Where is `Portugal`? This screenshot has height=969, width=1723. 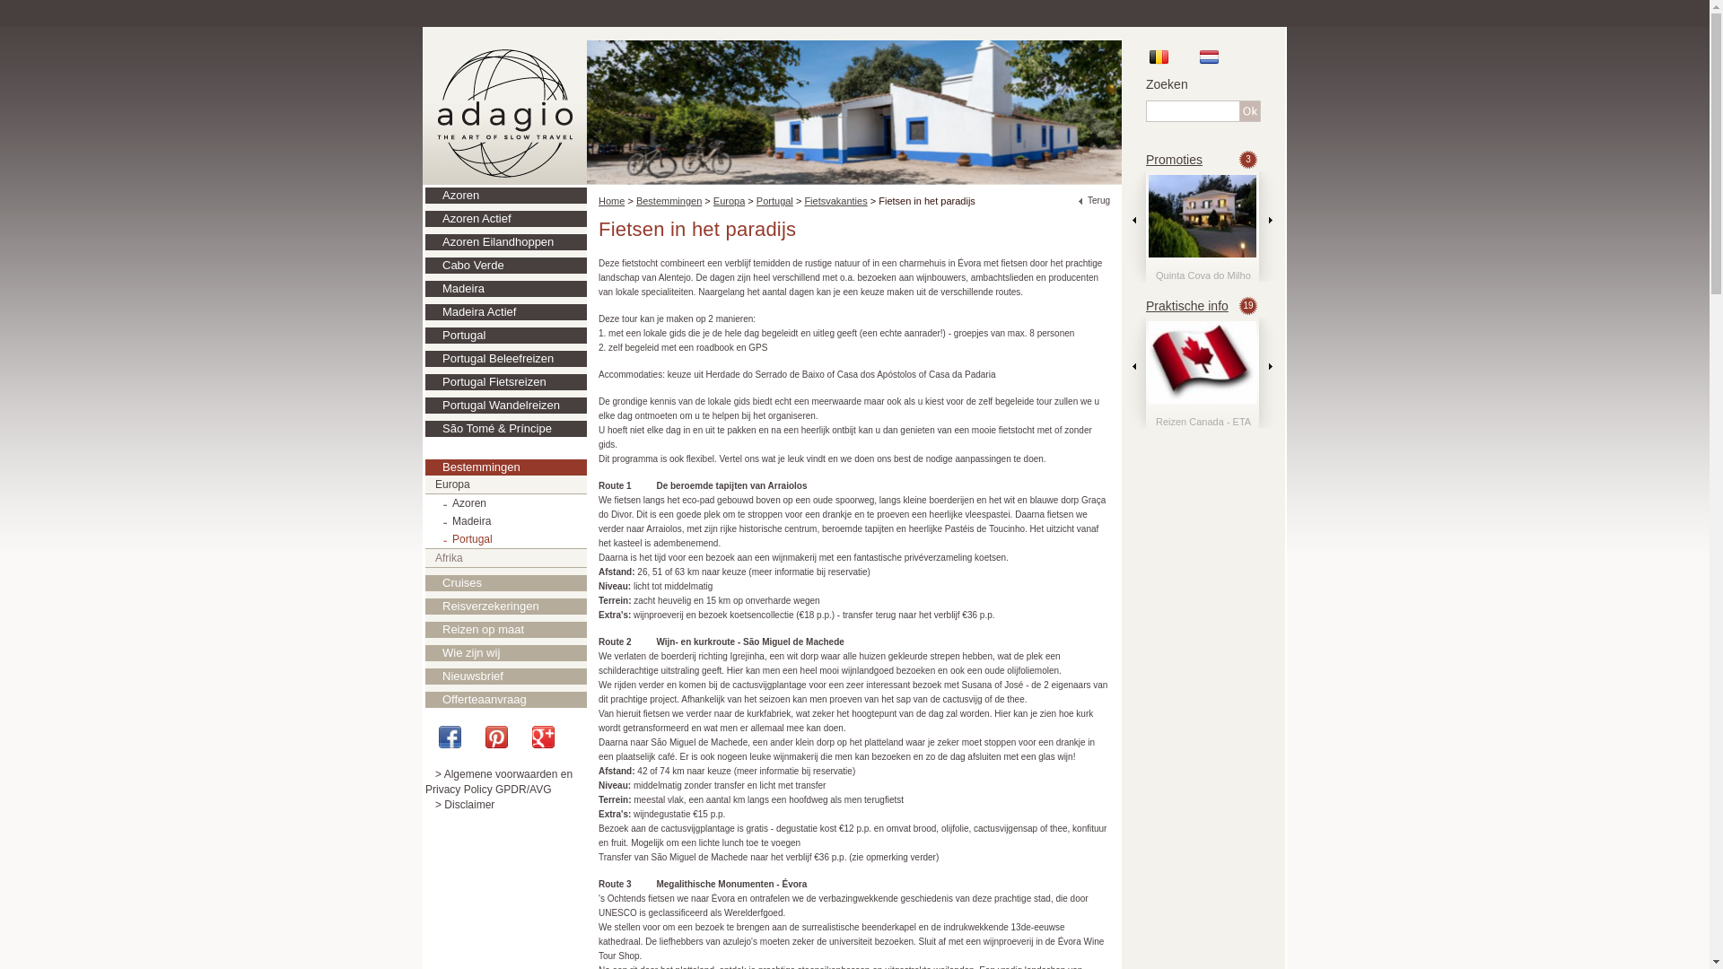
Portugal is located at coordinates (775, 201).